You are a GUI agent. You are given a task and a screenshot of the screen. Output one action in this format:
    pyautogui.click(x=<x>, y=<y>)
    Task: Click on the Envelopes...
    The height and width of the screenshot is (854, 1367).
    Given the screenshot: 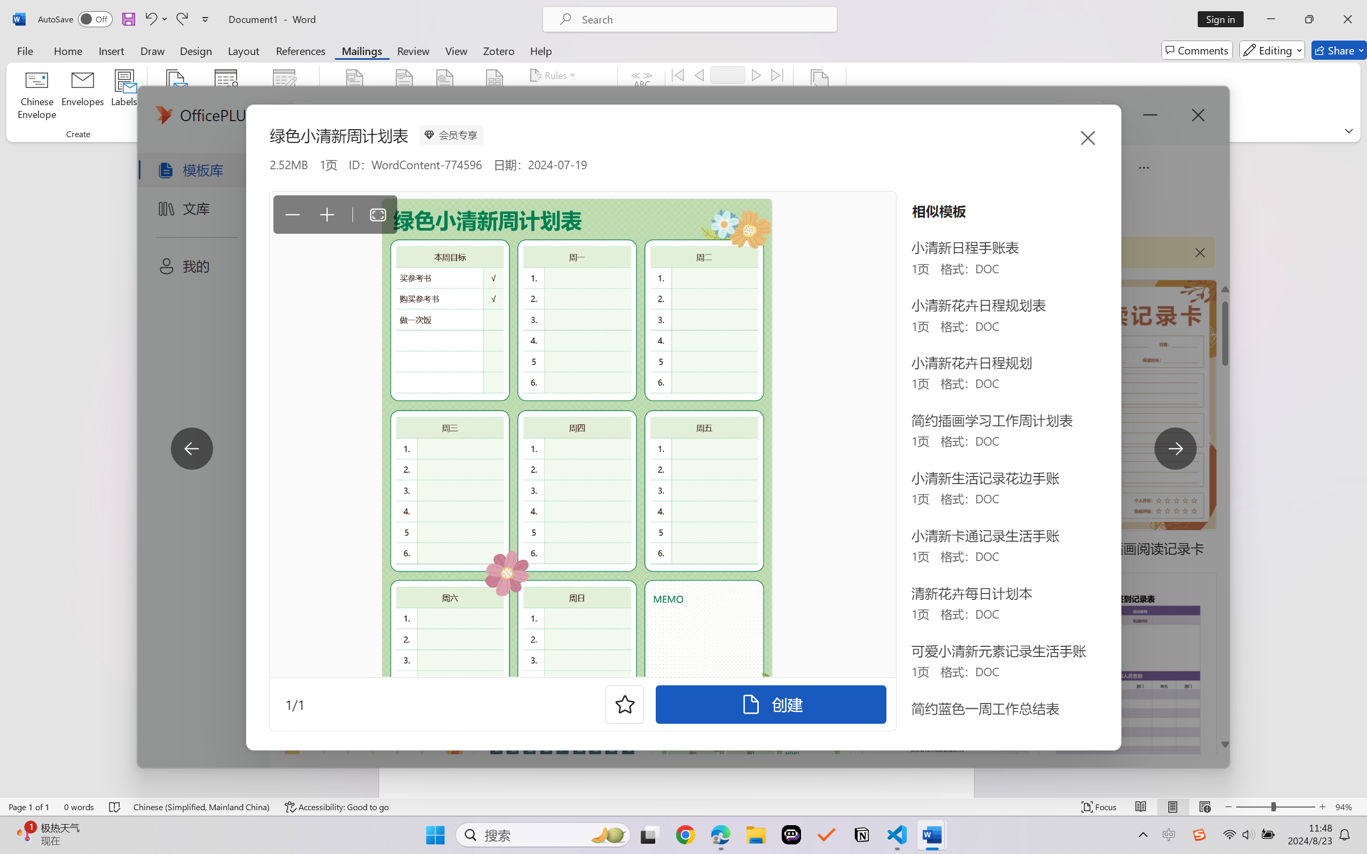 What is the action you would take?
    pyautogui.click(x=83, y=96)
    